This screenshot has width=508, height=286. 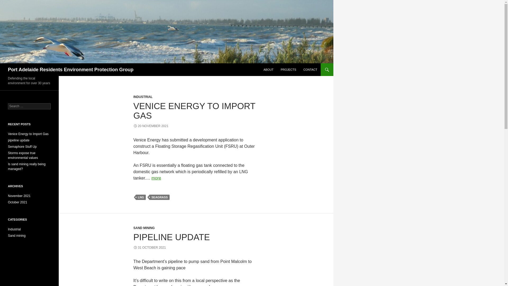 What do you see at coordinates (288, 69) in the screenshot?
I see `PROJECTS` at bounding box center [288, 69].